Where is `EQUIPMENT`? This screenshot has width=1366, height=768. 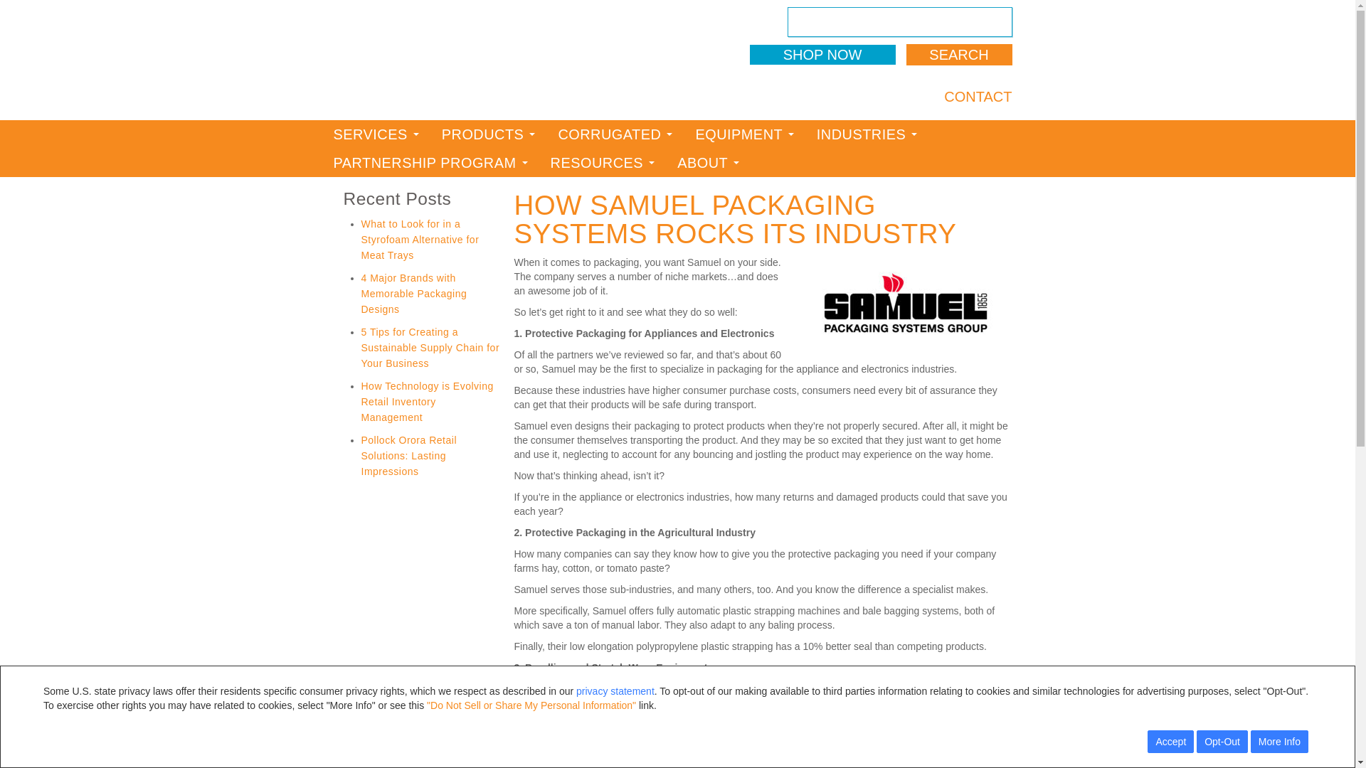
EQUIPMENT is located at coordinates (744, 134).